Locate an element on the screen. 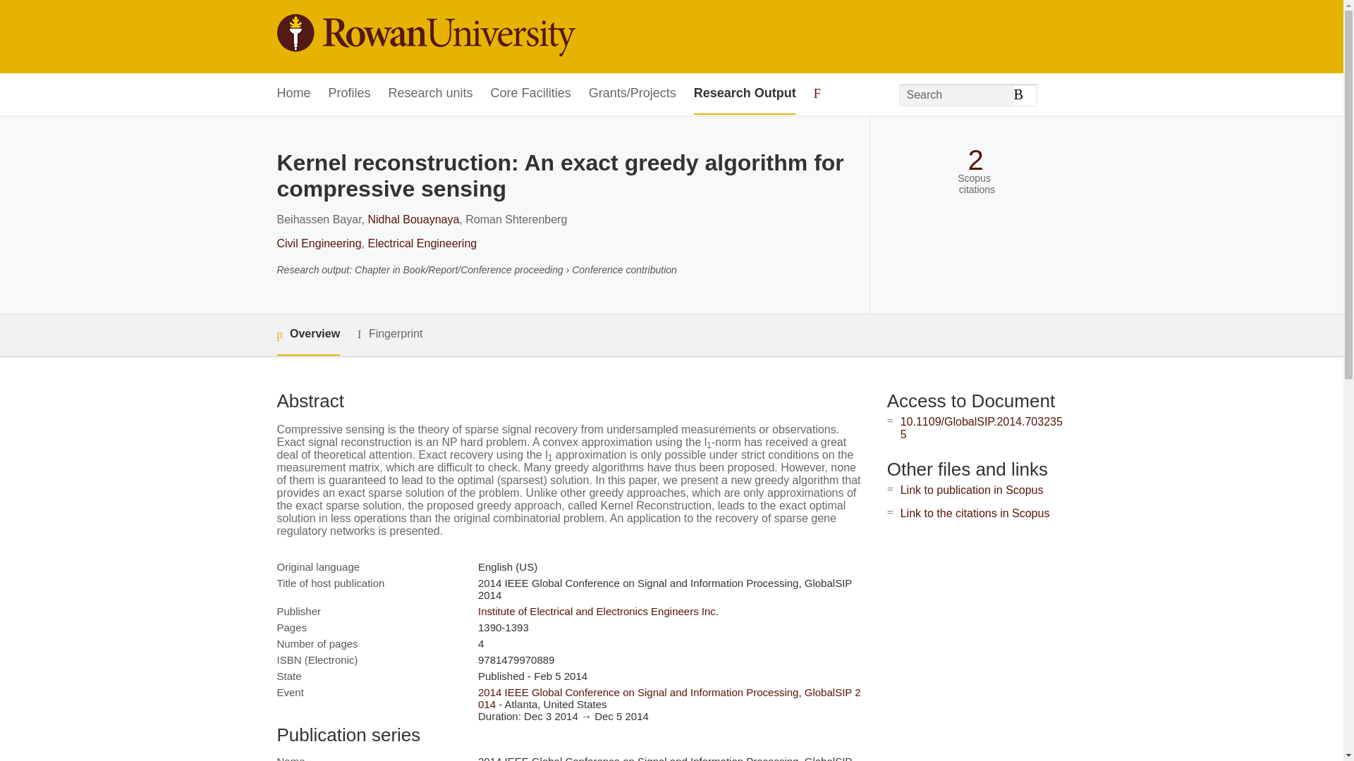 The width and height of the screenshot is (1354, 761). Nidhal Bouaynaya is located at coordinates (413, 219).